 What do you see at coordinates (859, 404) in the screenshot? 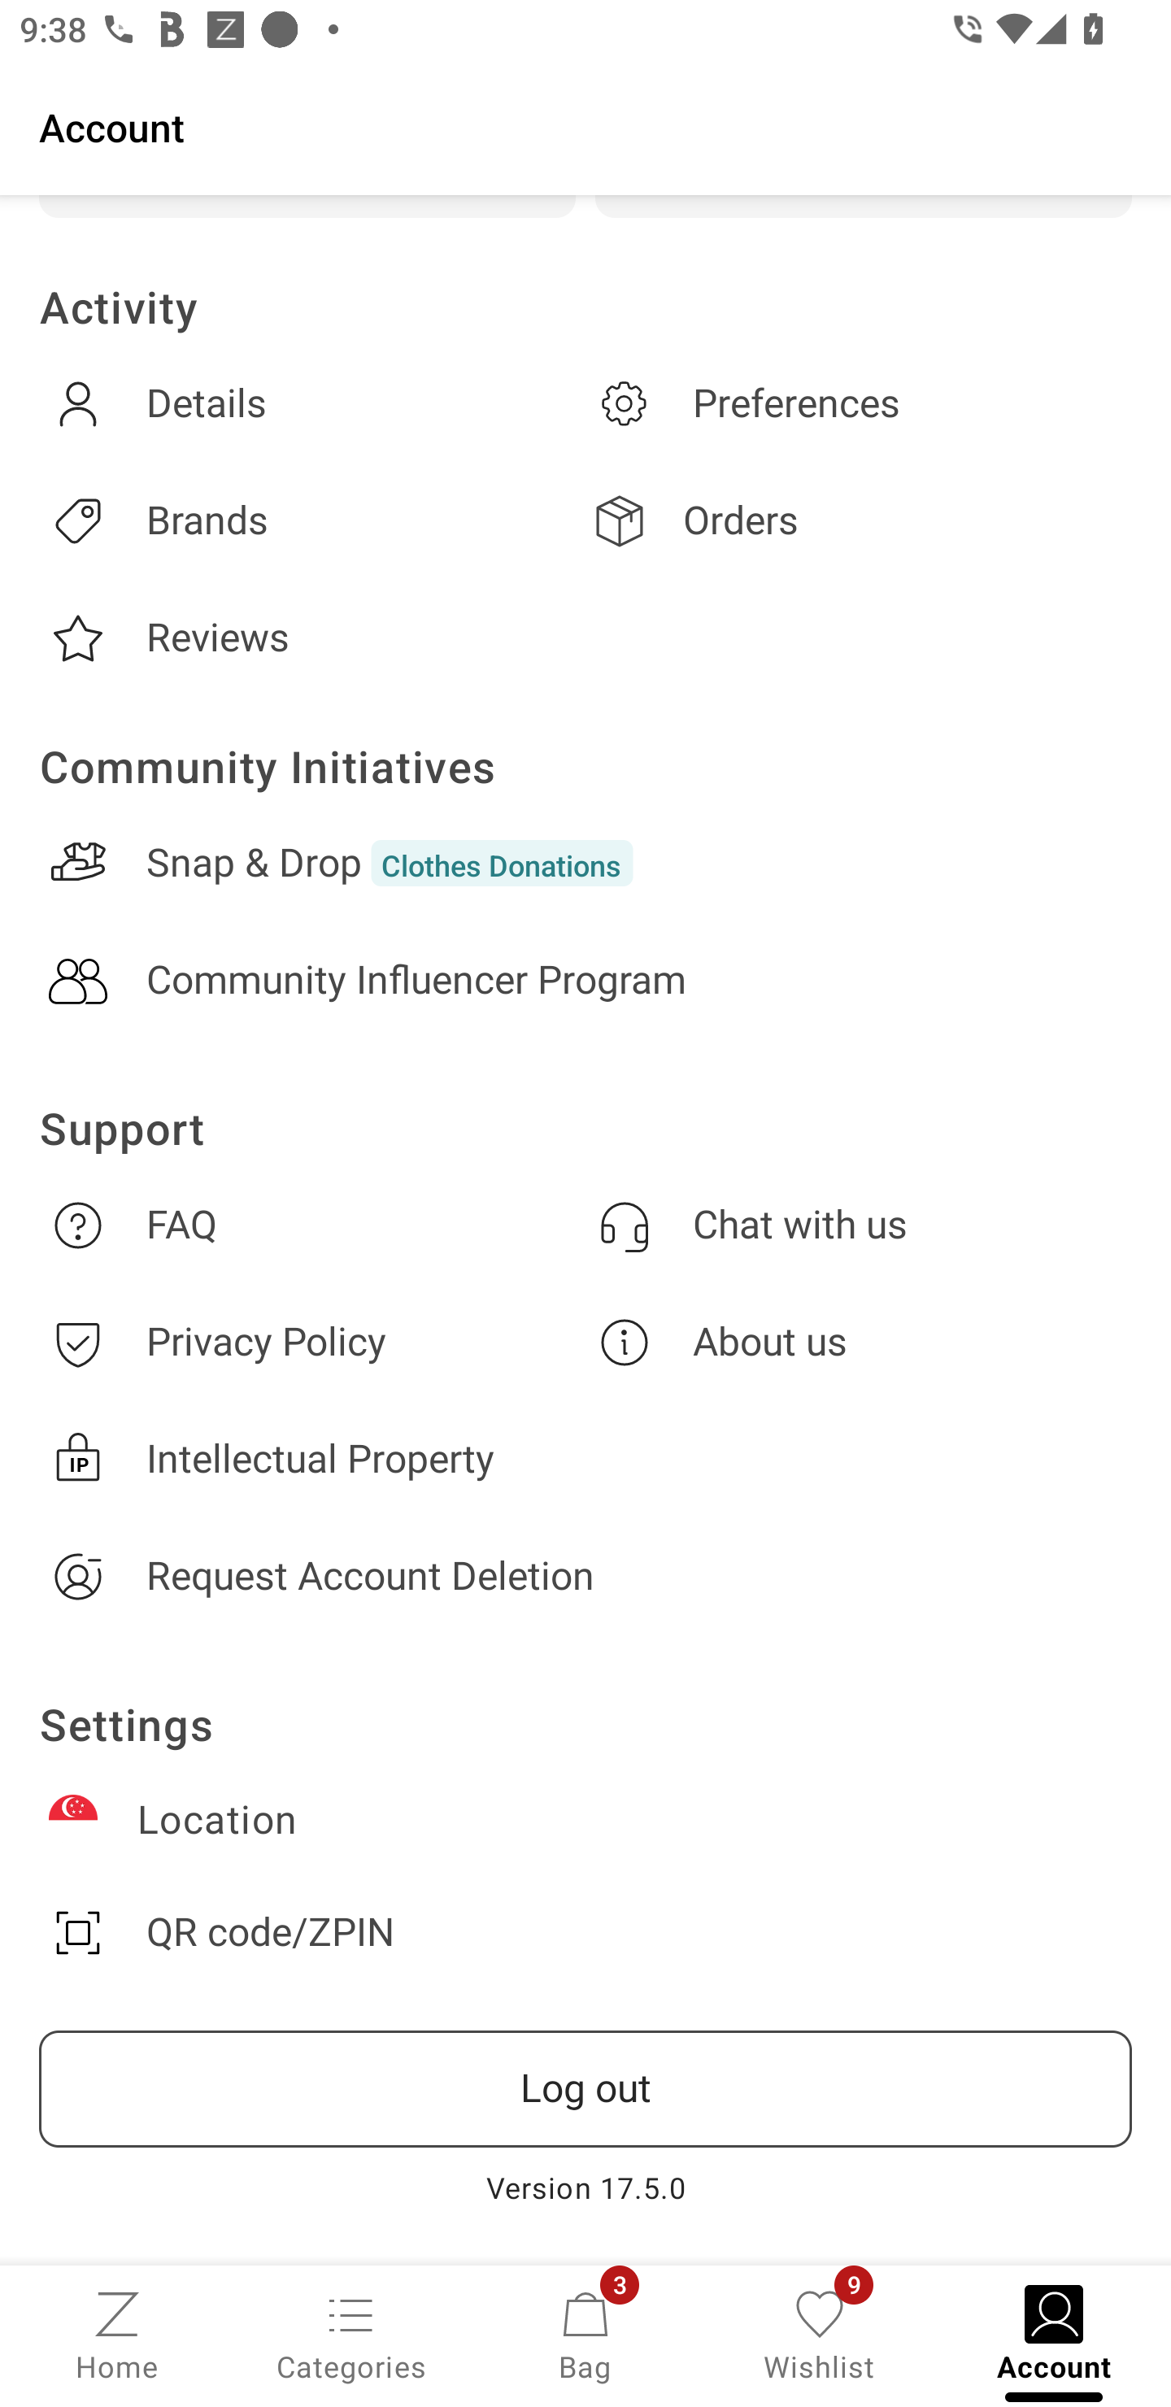
I see `Preferences` at bounding box center [859, 404].